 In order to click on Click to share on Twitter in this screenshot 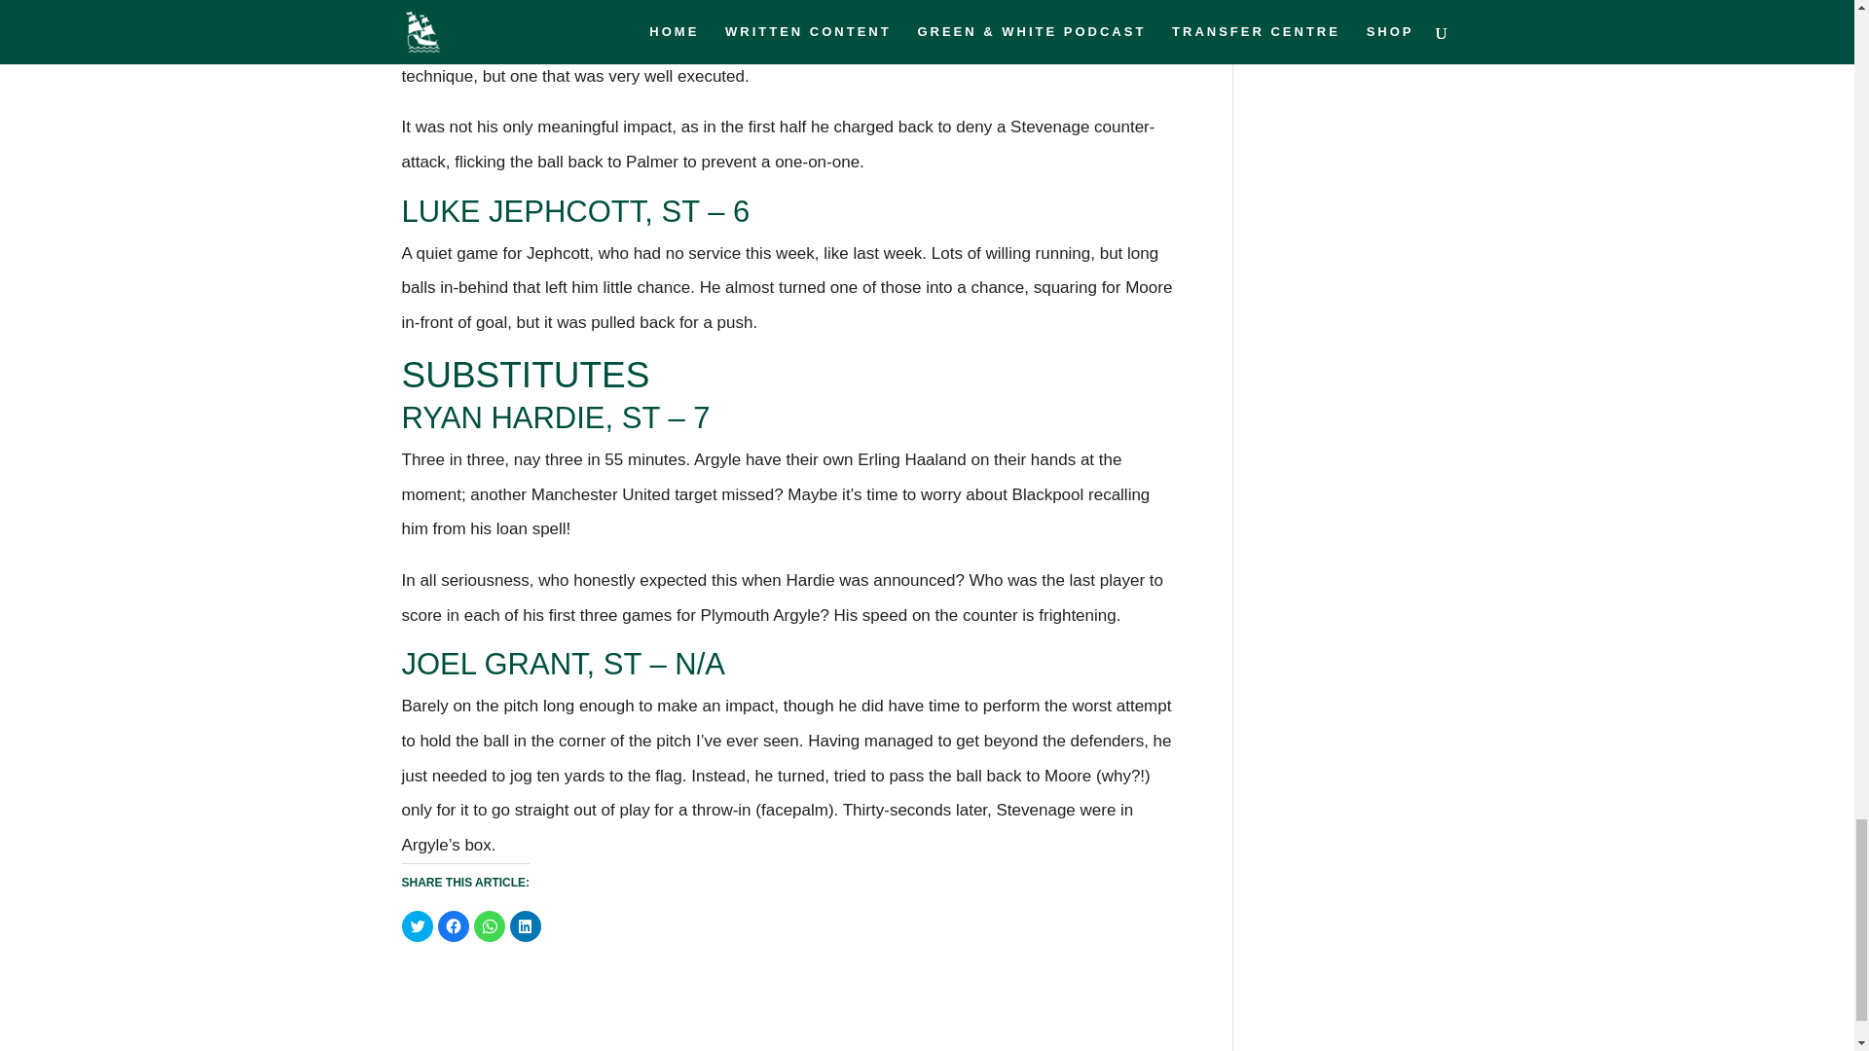, I will do `click(417, 926)`.